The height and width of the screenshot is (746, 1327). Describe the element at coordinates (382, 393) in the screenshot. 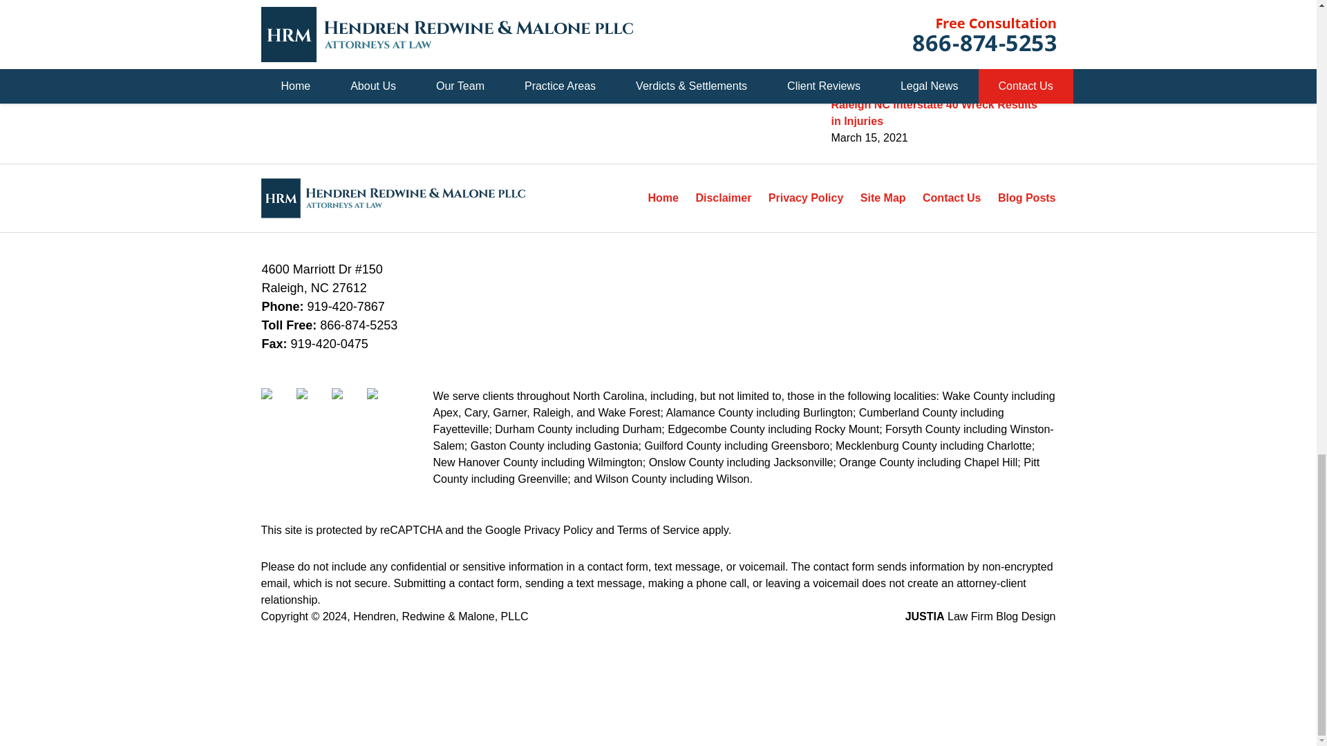

I see `Feed` at that location.